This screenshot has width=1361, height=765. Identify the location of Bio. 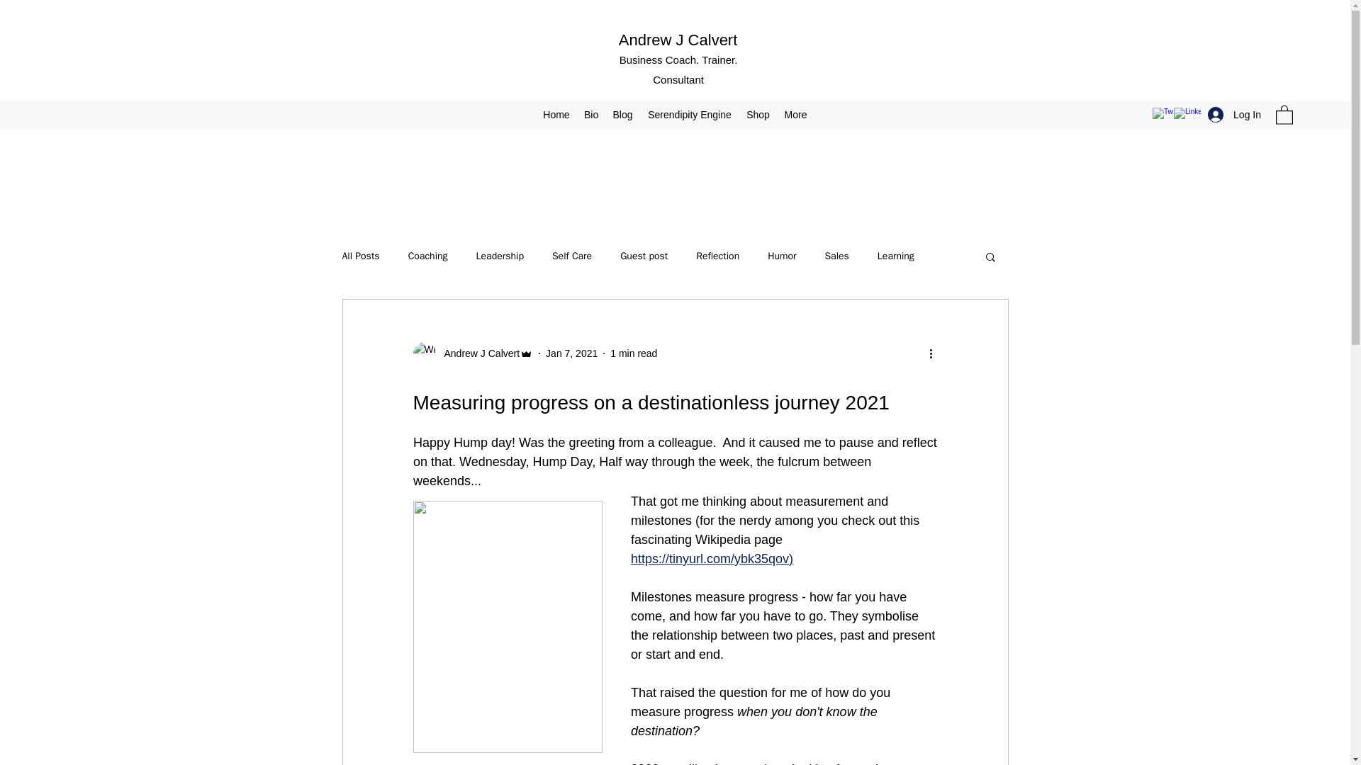
(591, 115).